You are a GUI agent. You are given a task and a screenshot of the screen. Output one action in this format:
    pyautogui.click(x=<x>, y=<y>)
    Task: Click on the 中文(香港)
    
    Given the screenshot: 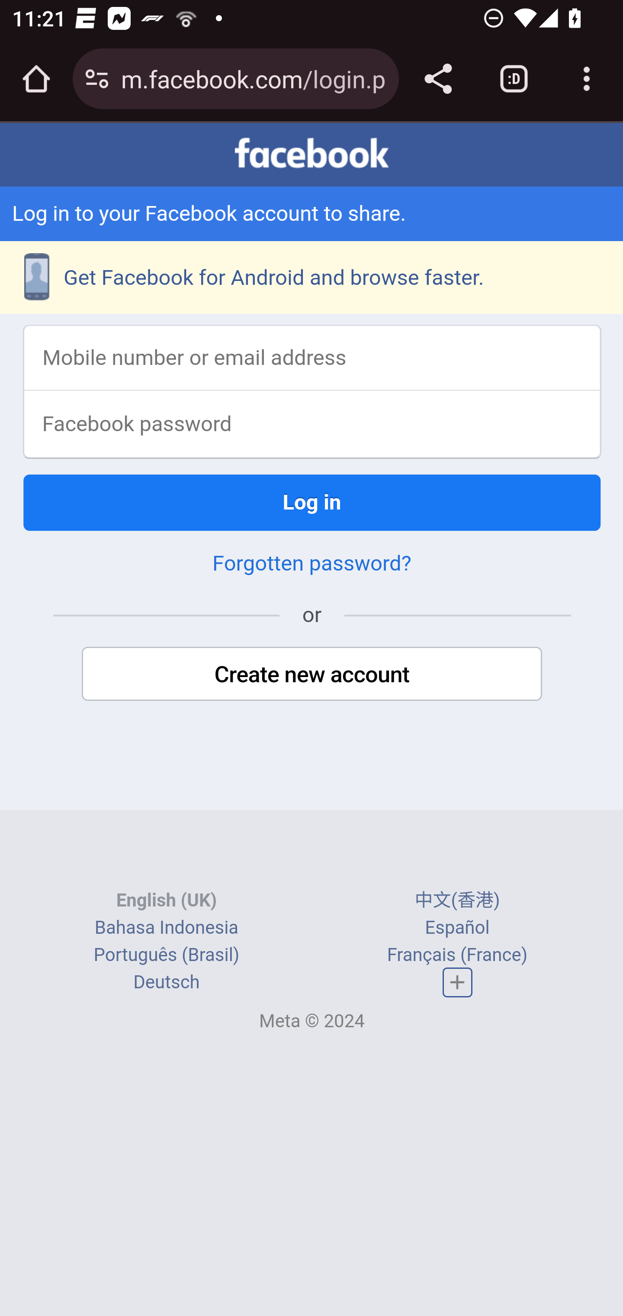 What is the action you would take?
    pyautogui.click(x=457, y=902)
    